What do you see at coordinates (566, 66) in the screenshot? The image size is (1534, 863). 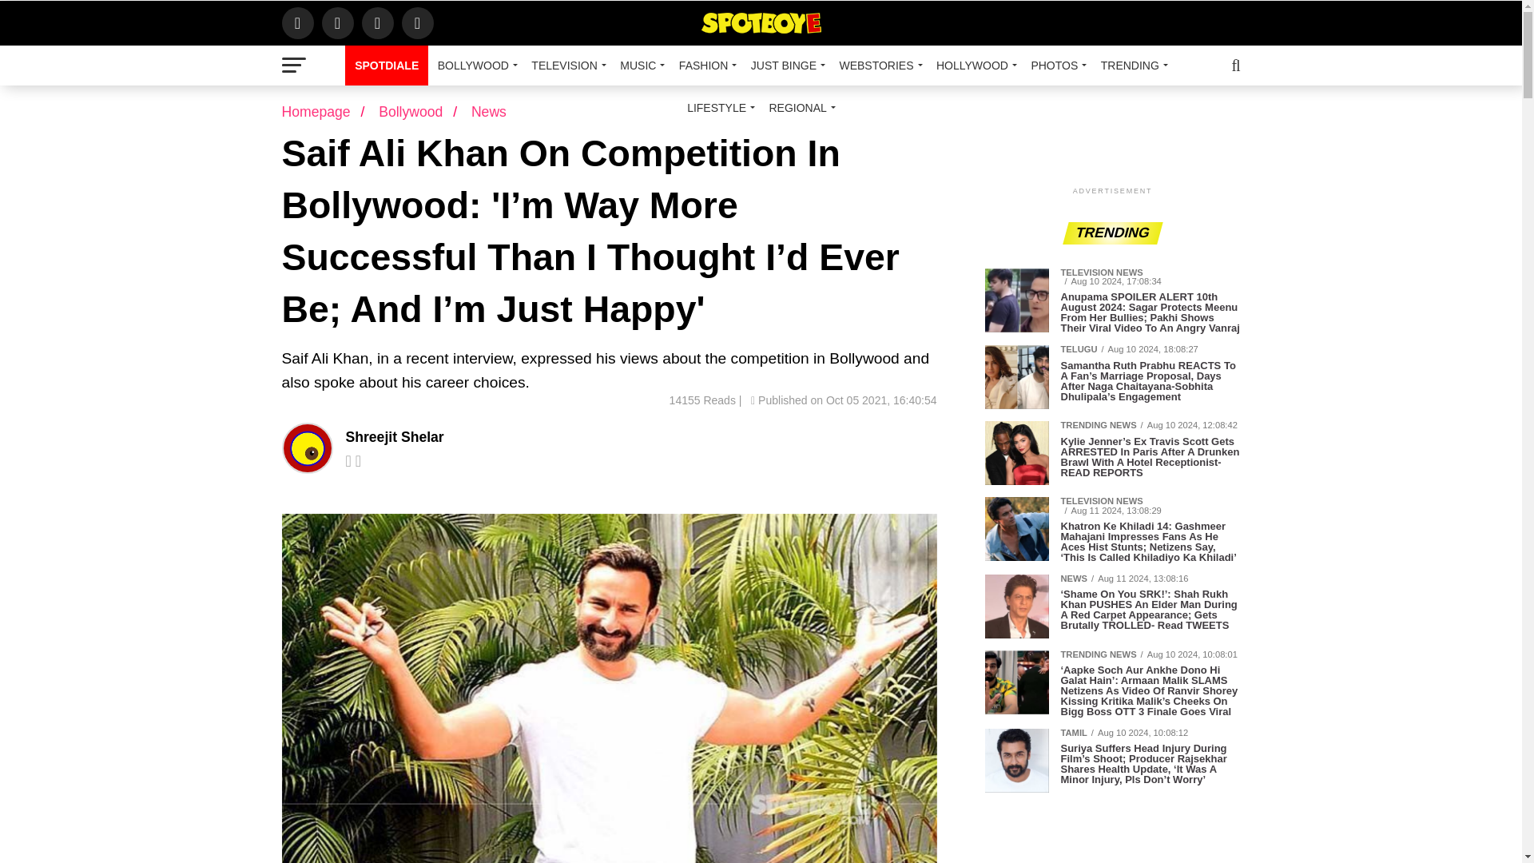 I see `TELEVISION` at bounding box center [566, 66].